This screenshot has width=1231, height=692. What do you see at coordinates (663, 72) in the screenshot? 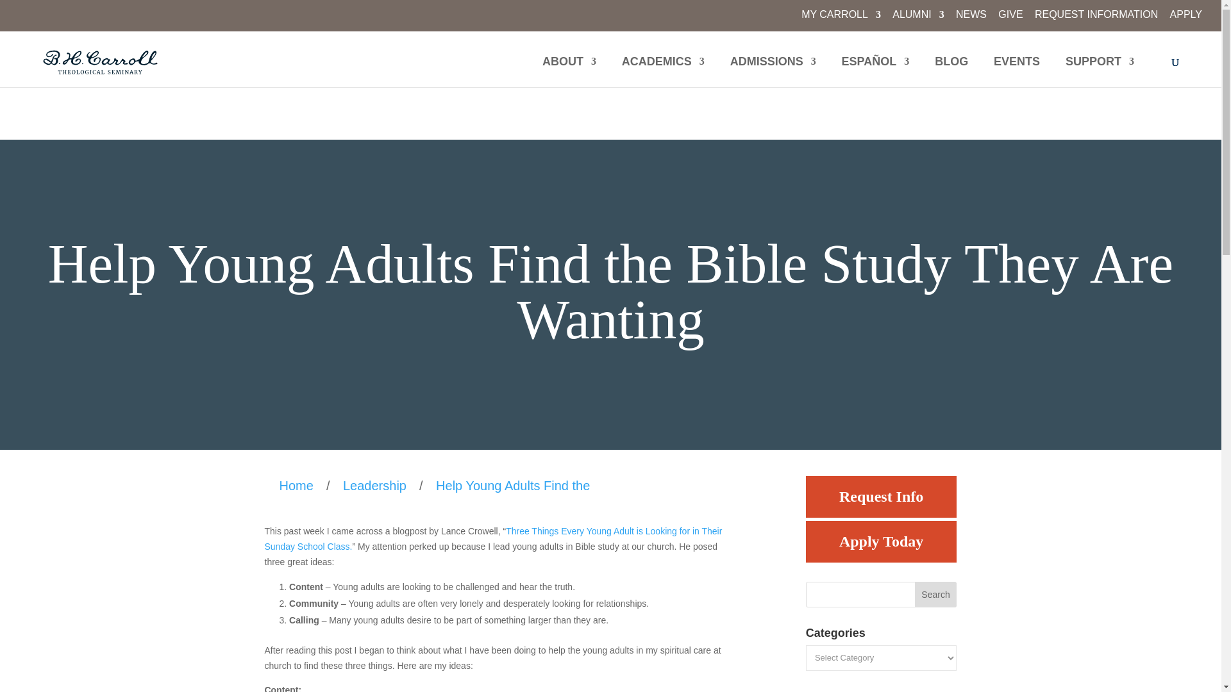
I see `ACADEMICS` at bounding box center [663, 72].